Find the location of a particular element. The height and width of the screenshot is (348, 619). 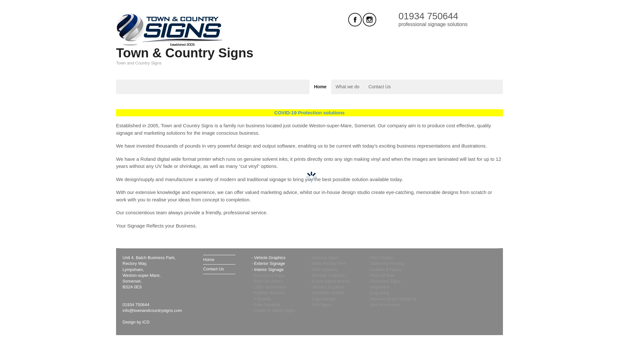

Home is located at coordinates (320, 87).